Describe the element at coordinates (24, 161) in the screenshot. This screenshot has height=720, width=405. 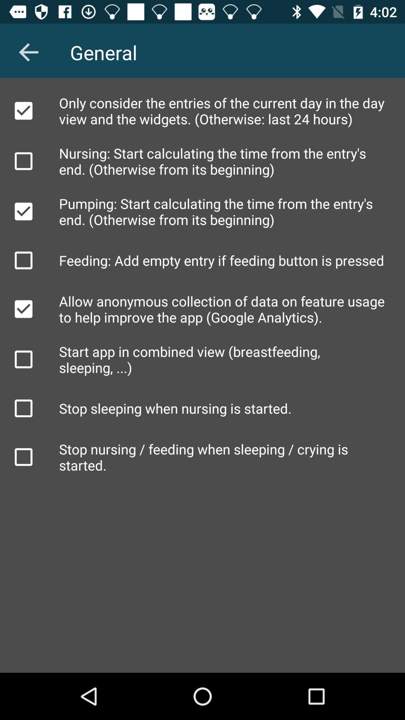
I see `select option` at that location.